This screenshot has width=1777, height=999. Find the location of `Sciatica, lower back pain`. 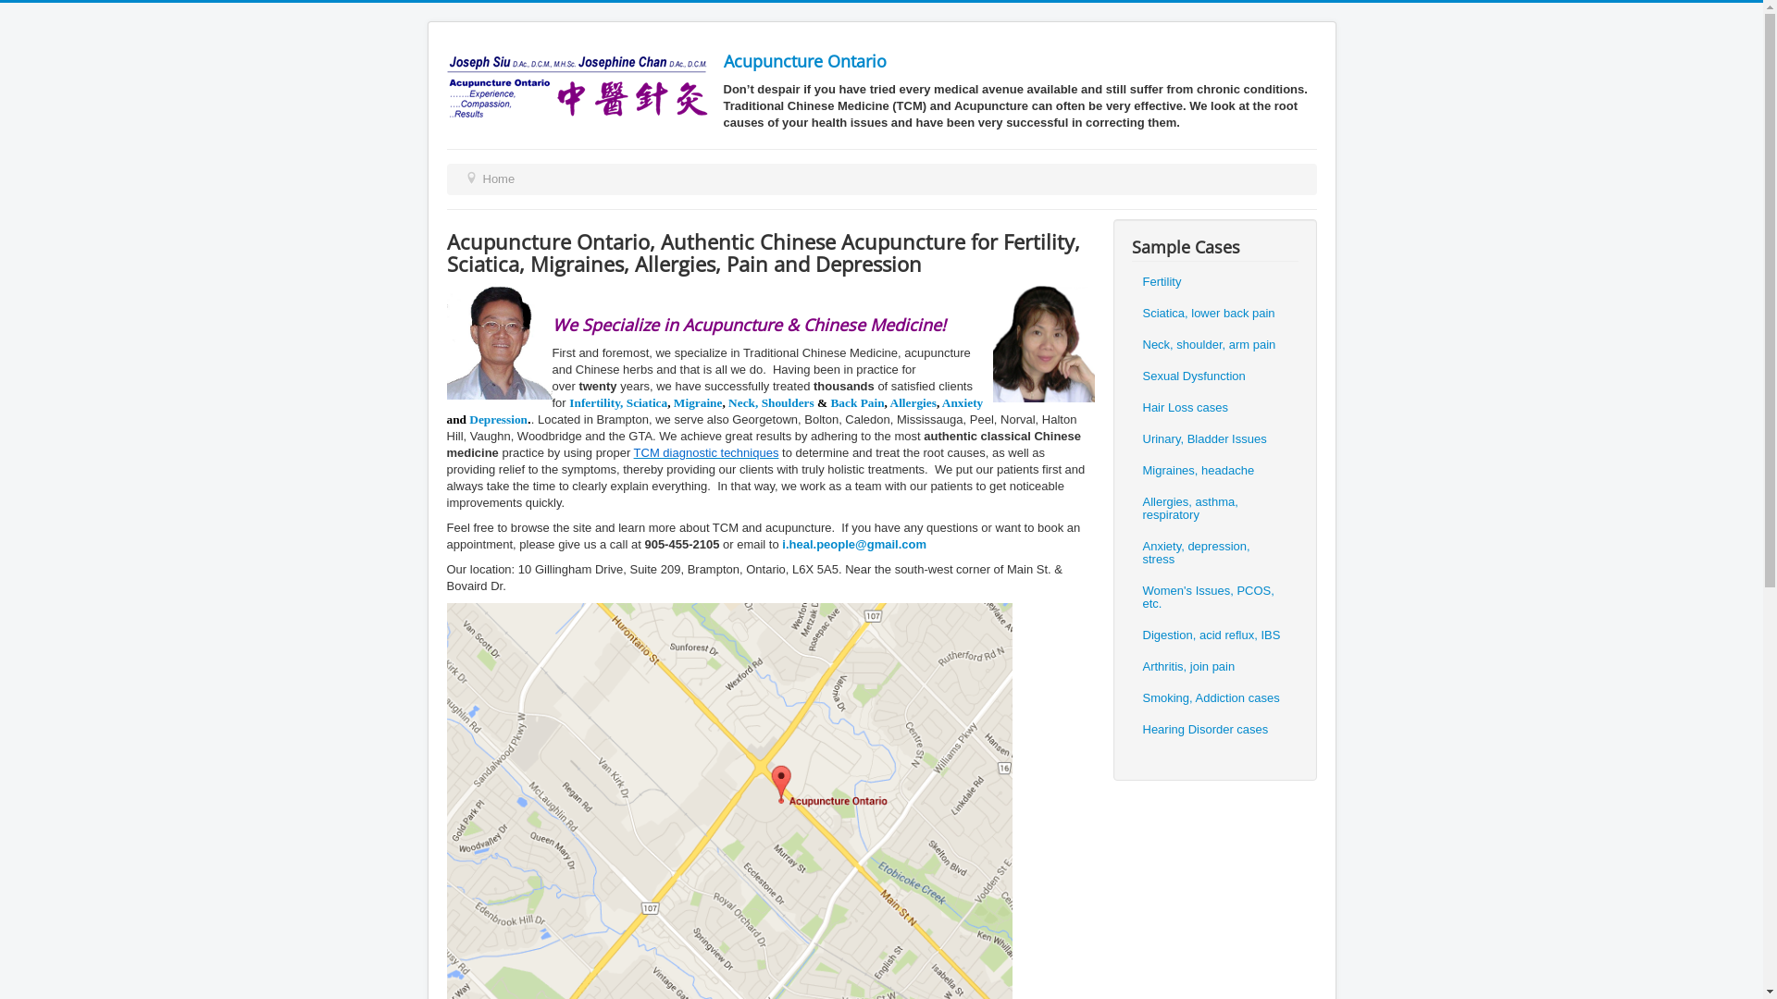

Sciatica, lower back pain is located at coordinates (1209, 314).